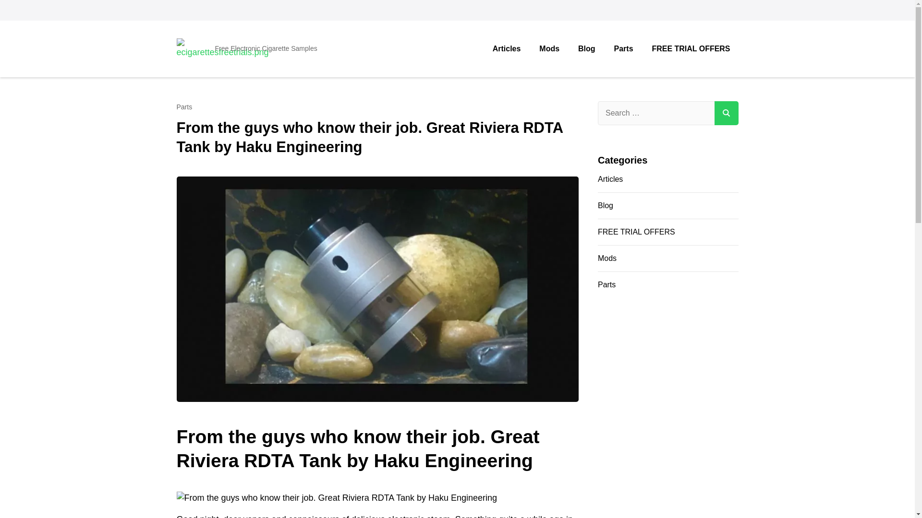 The width and height of the screenshot is (922, 518). I want to click on FREE TRIAL OFFERS, so click(667, 232).